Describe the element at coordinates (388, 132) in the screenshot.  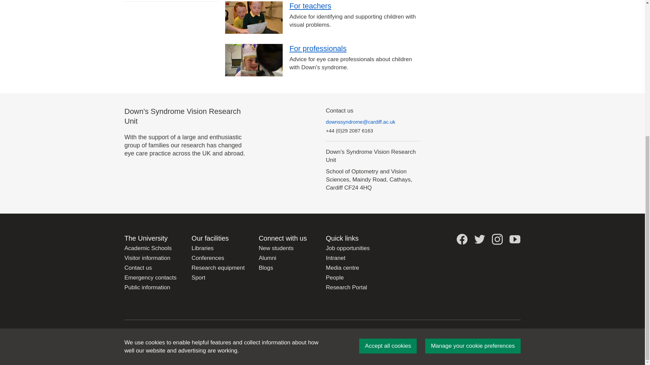
I see `Accept all cookies` at that location.